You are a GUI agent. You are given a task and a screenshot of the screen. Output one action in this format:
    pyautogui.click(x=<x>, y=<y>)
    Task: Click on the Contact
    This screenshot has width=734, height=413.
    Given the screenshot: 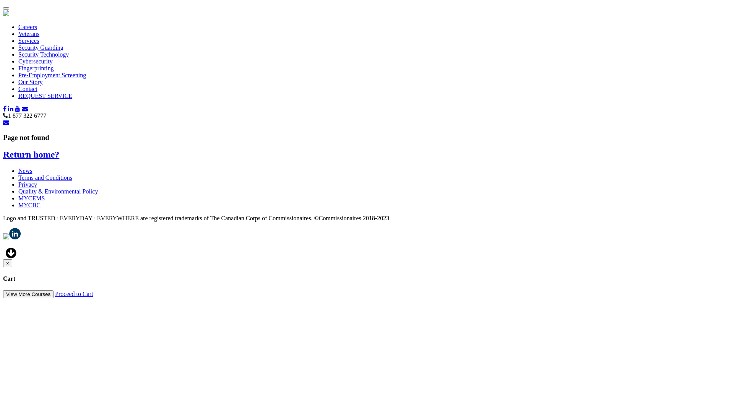 What is the action you would take?
    pyautogui.click(x=28, y=89)
    